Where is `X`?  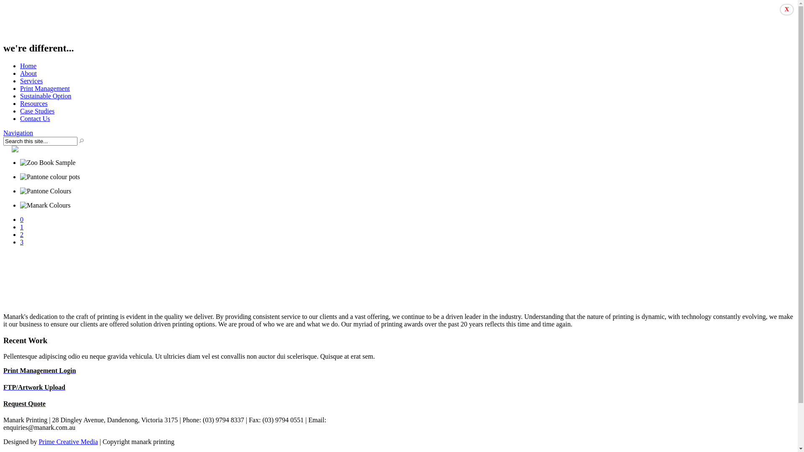 X is located at coordinates (787, 10).